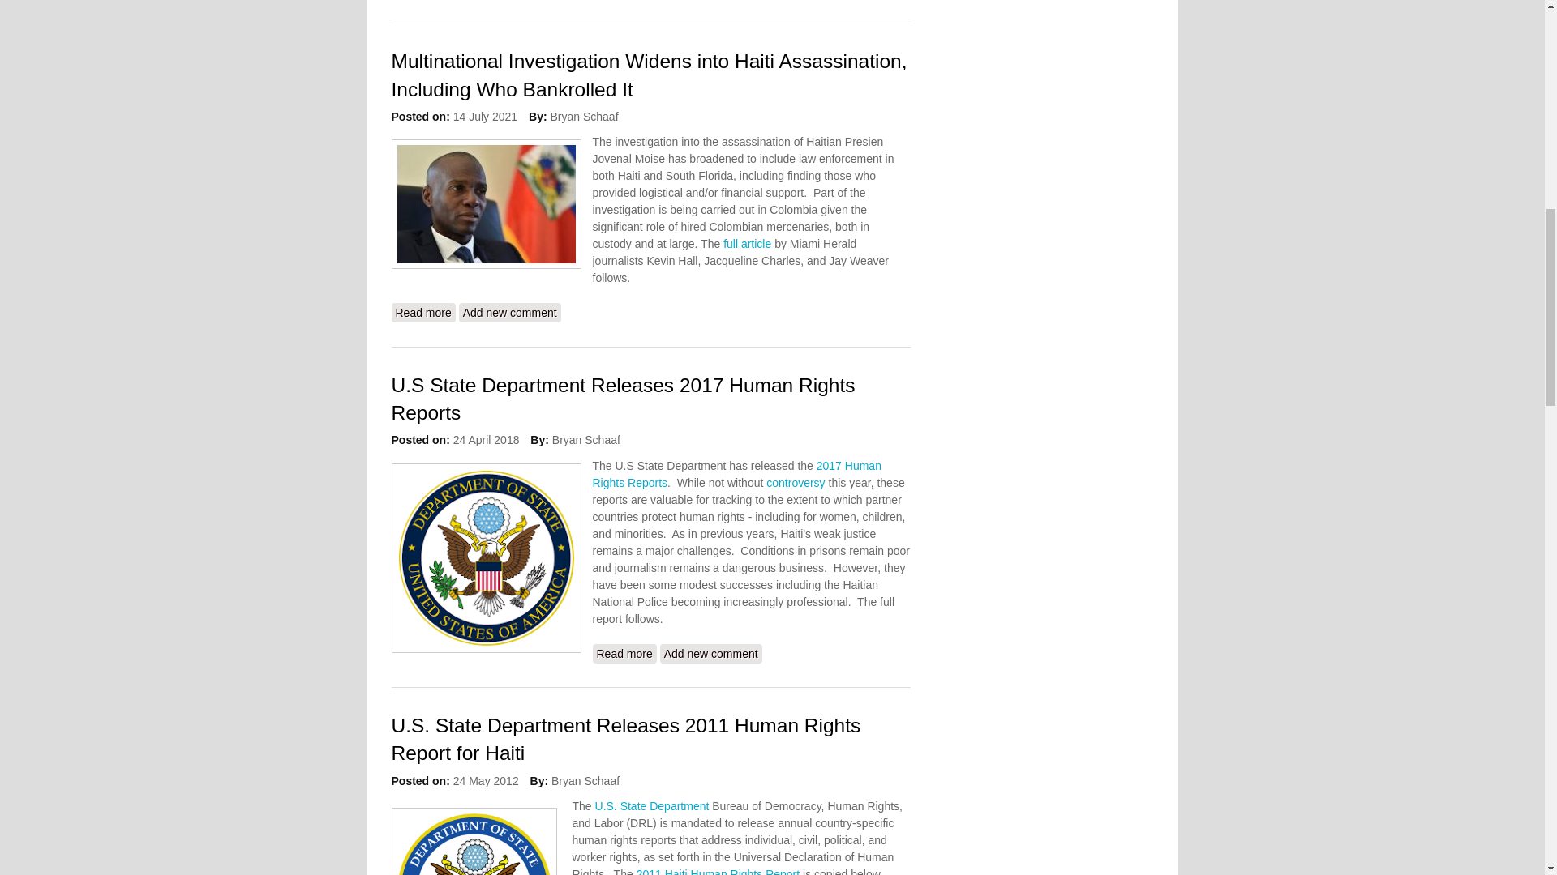 This screenshot has width=1557, height=875. What do you see at coordinates (796, 482) in the screenshot?
I see `controversy` at bounding box center [796, 482].